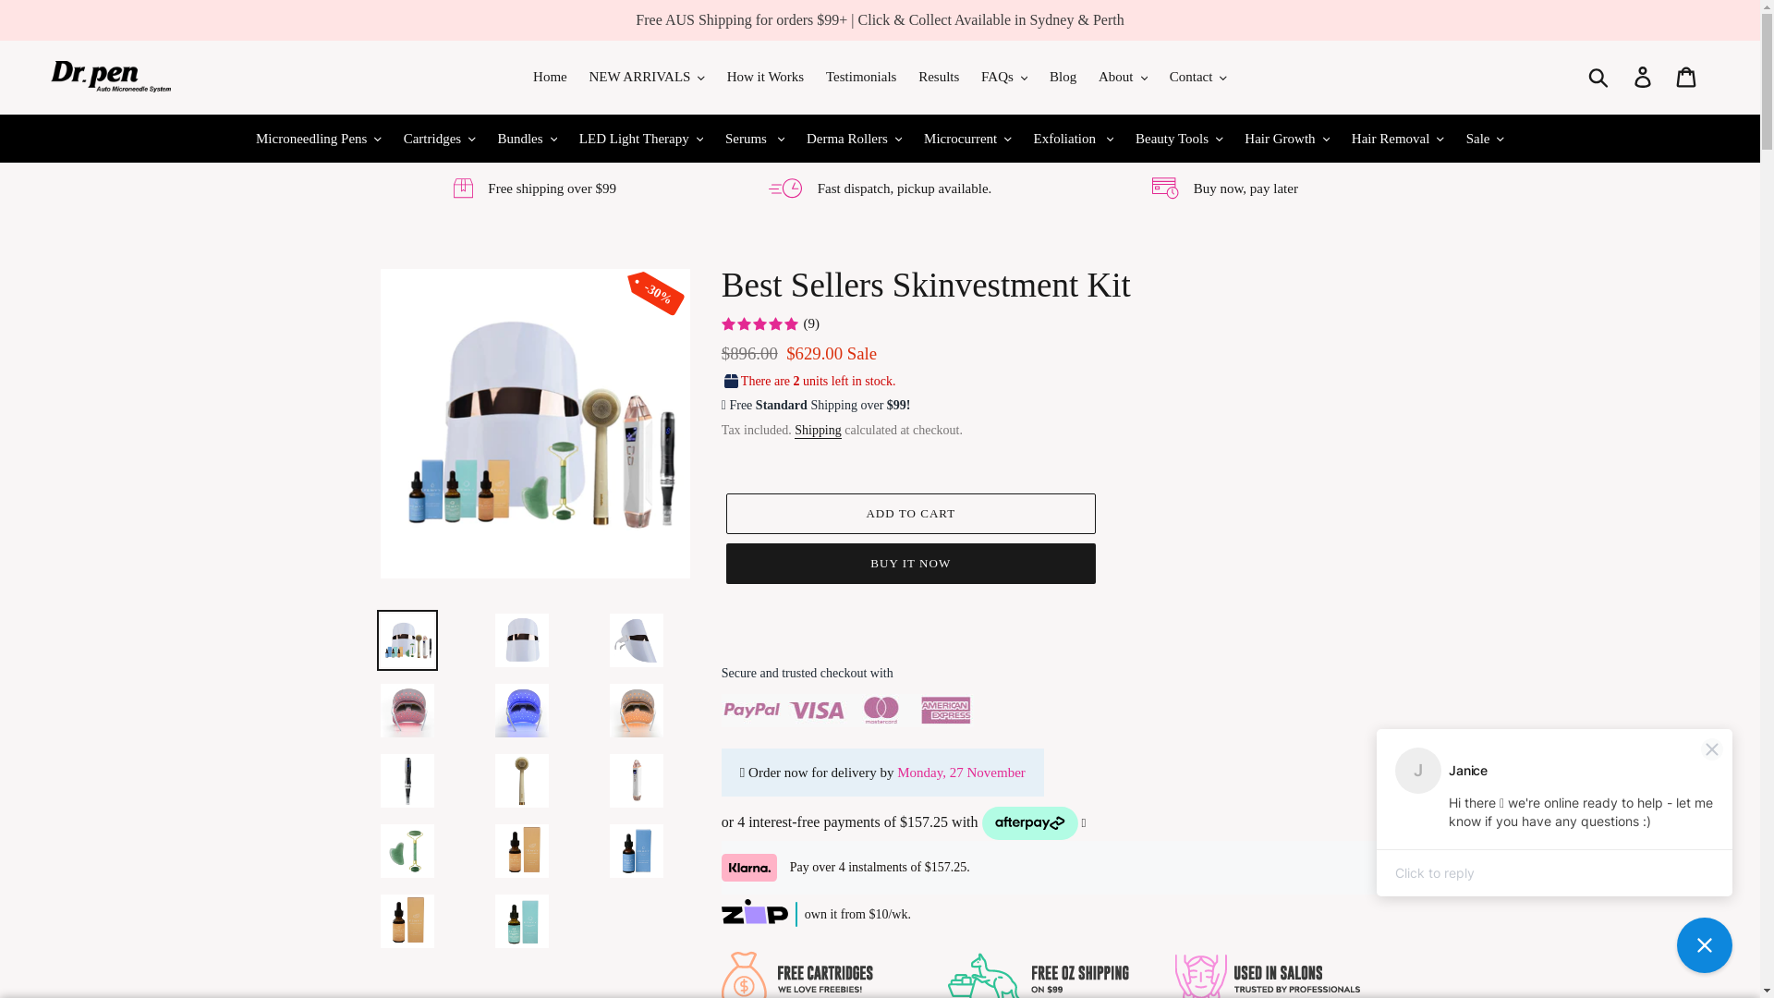  Describe the element at coordinates (861, 78) in the screenshot. I see `Testimonials` at that location.